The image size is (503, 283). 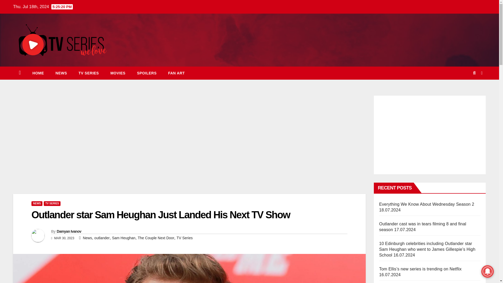 What do you see at coordinates (123, 238) in the screenshot?
I see `Sam Heughan` at bounding box center [123, 238].